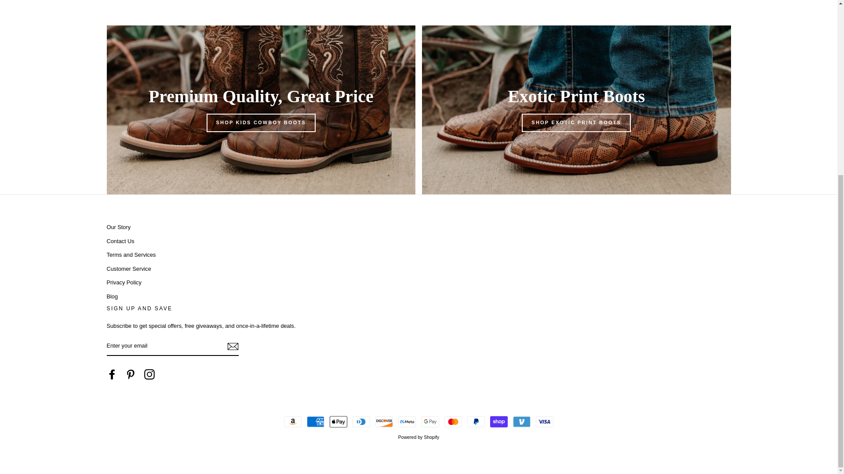 The width and height of the screenshot is (844, 474). What do you see at coordinates (292, 421) in the screenshot?
I see `Amazon` at bounding box center [292, 421].